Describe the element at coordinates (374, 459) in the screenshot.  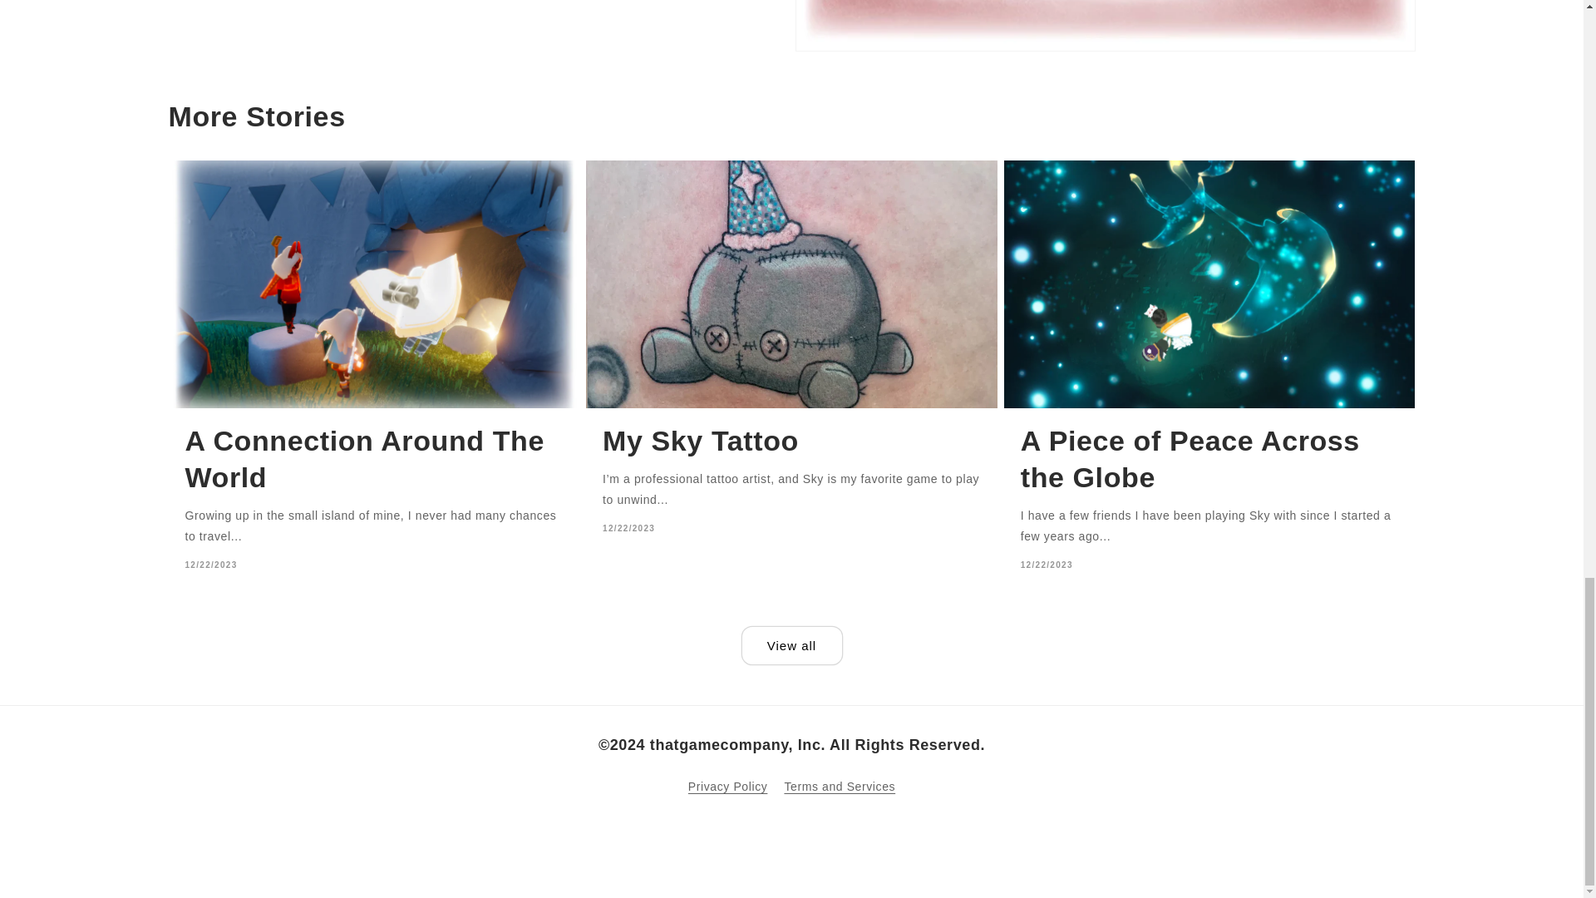
I see `A Connection Around The World` at that location.